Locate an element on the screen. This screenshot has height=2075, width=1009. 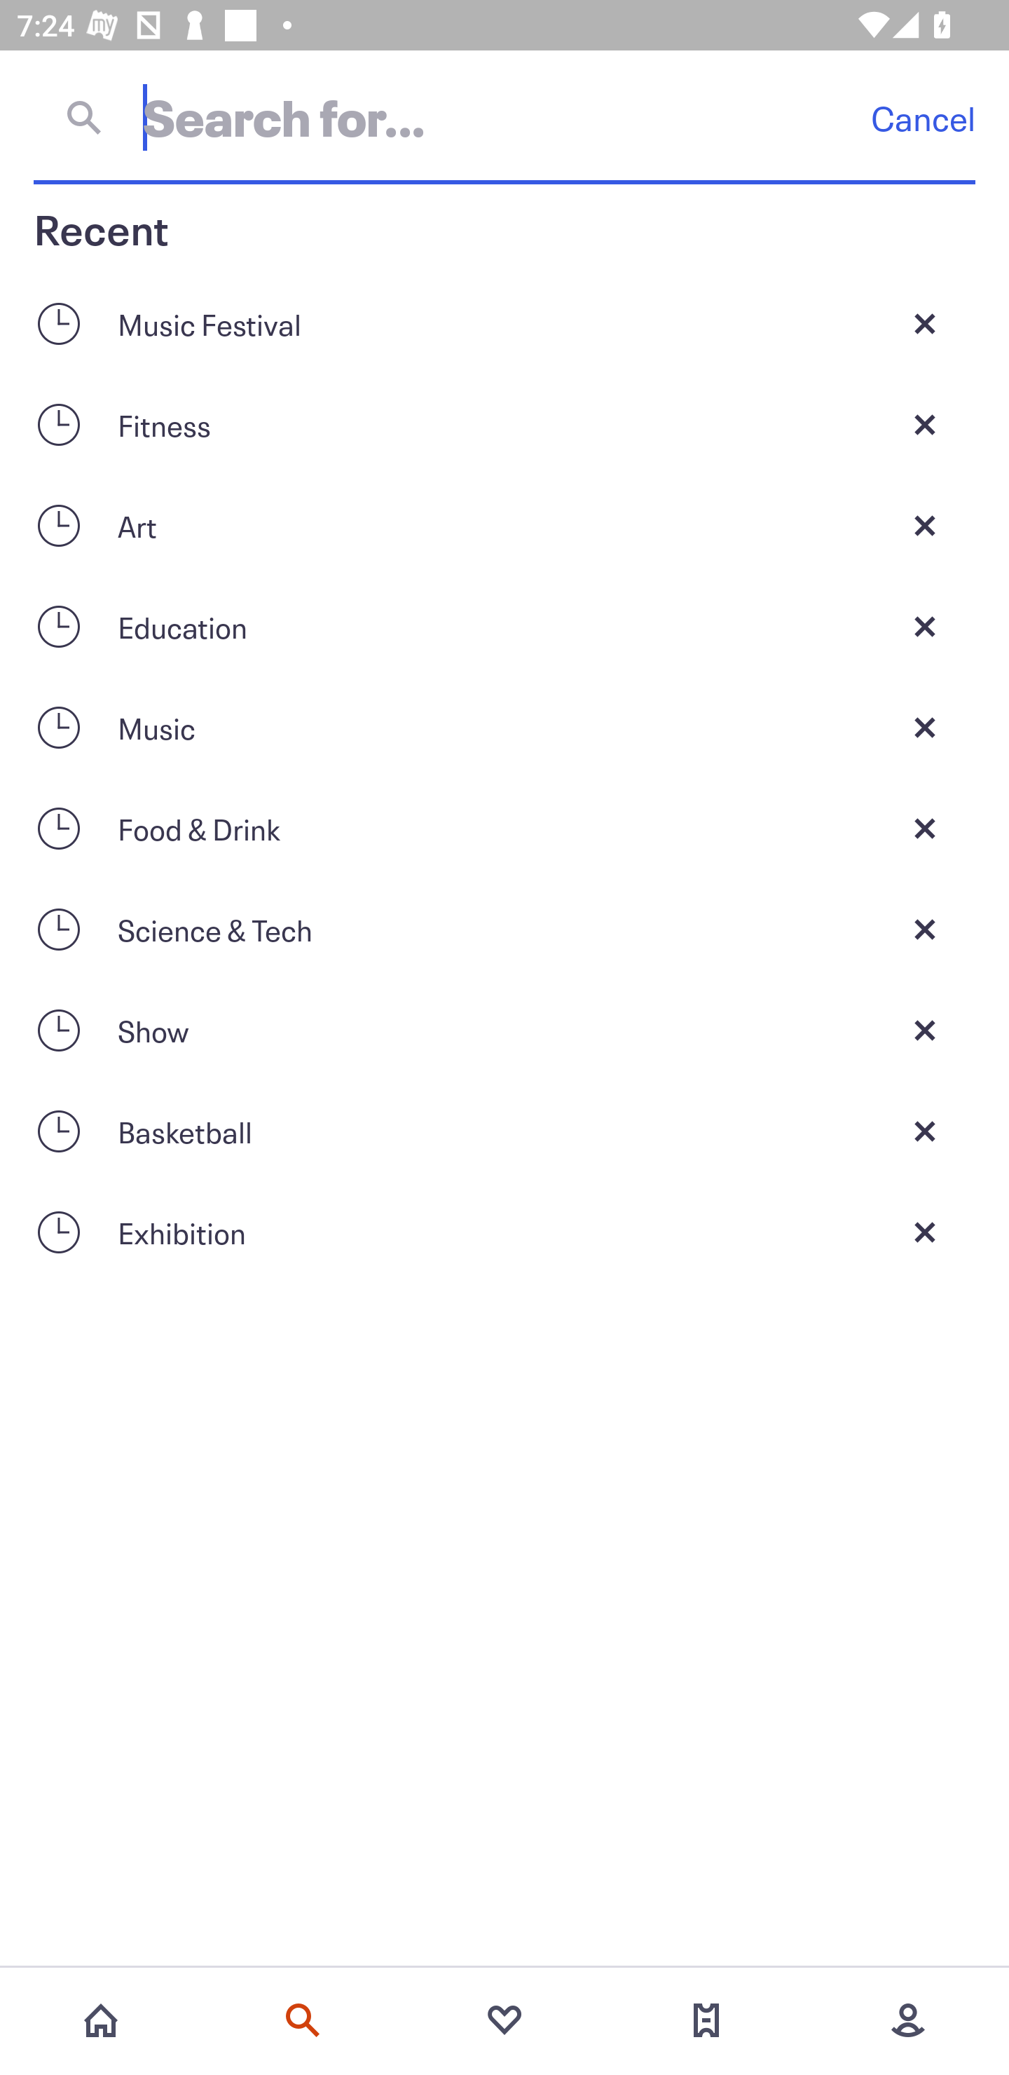
Fitness Close current screen is located at coordinates (504, 423).